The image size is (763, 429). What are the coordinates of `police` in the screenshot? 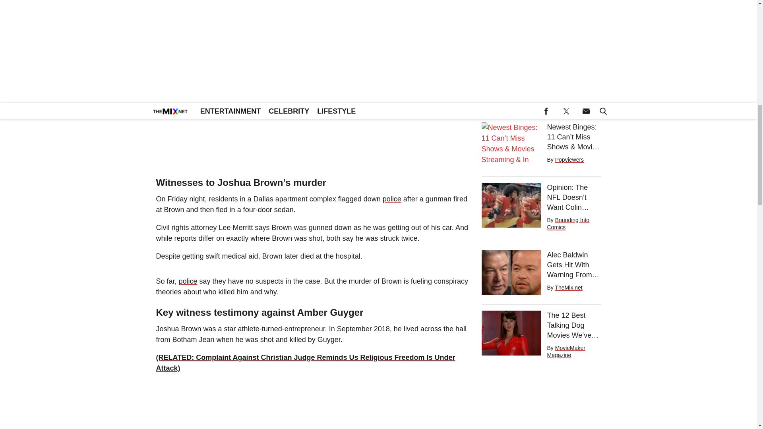 It's located at (392, 199).